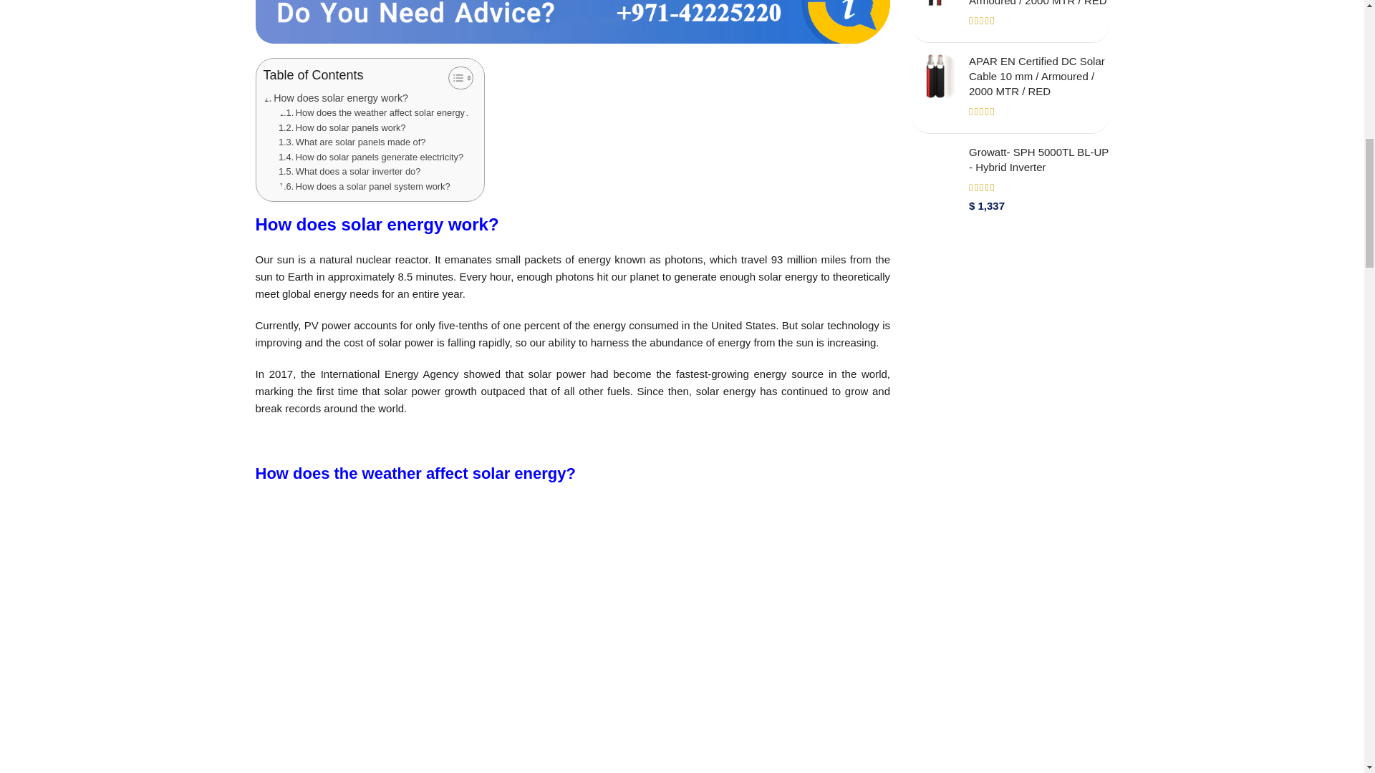 The image size is (1375, 773). Describe the element at coordinates (374, 113) in the screenshot. I see `How does the weather affect solar energy?` at that location.